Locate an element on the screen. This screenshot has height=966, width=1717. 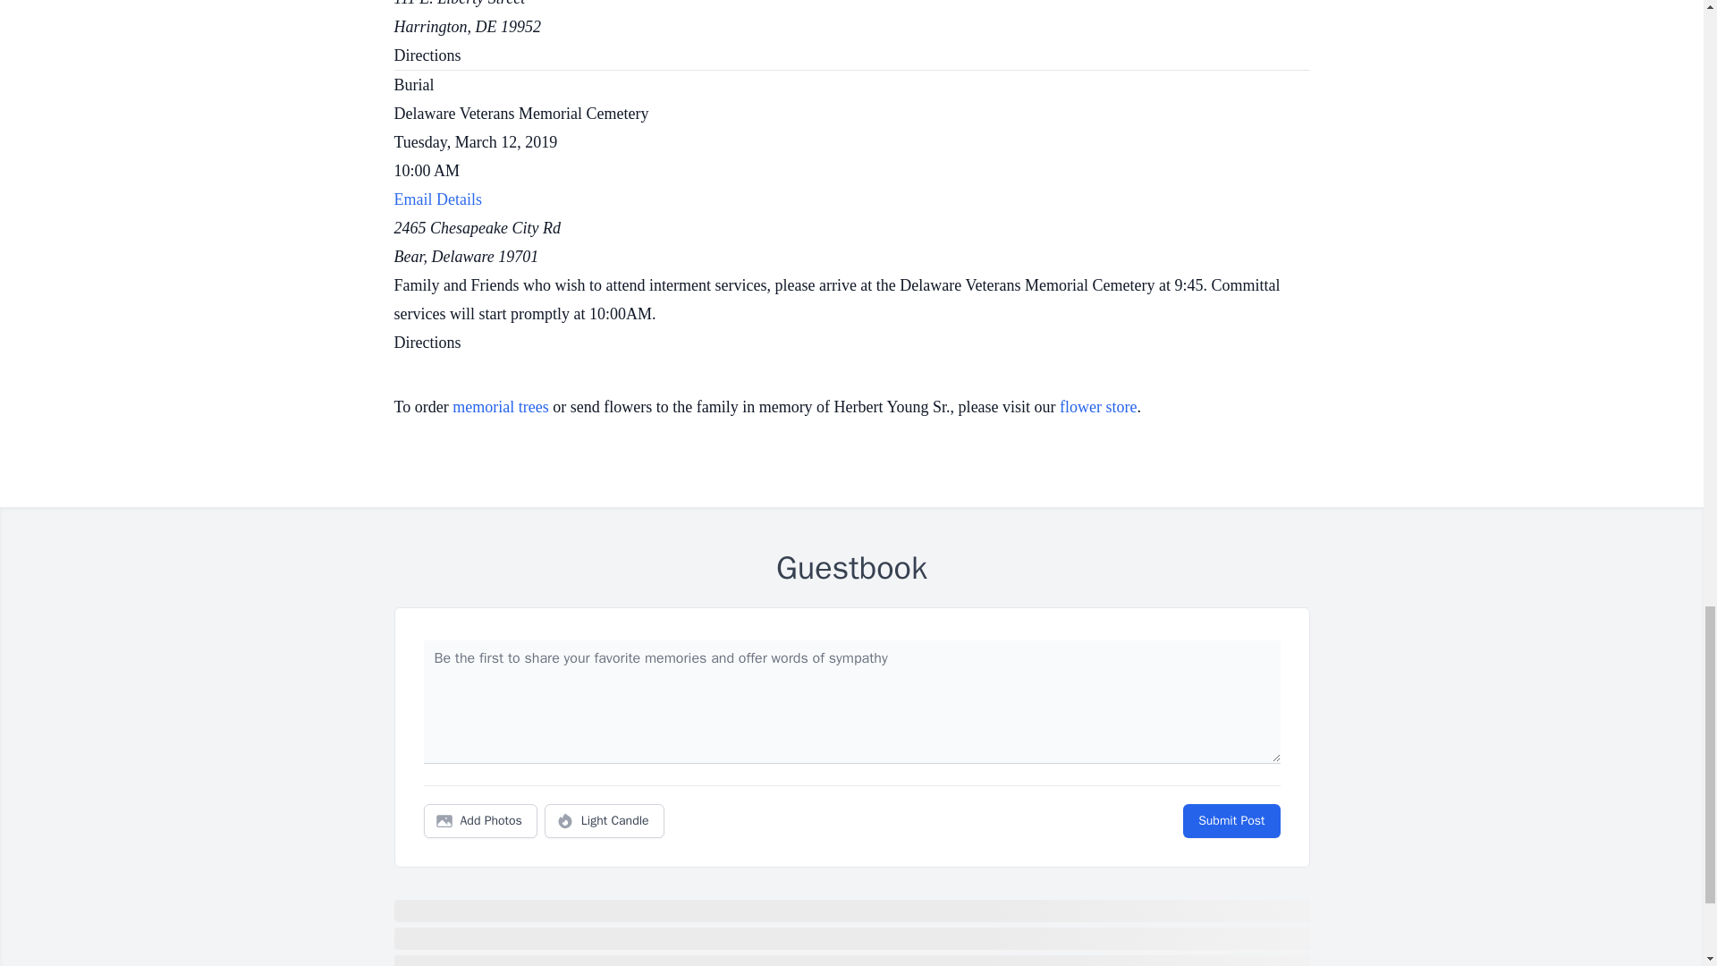
Submit Post is located at coordinates (1231, 821).